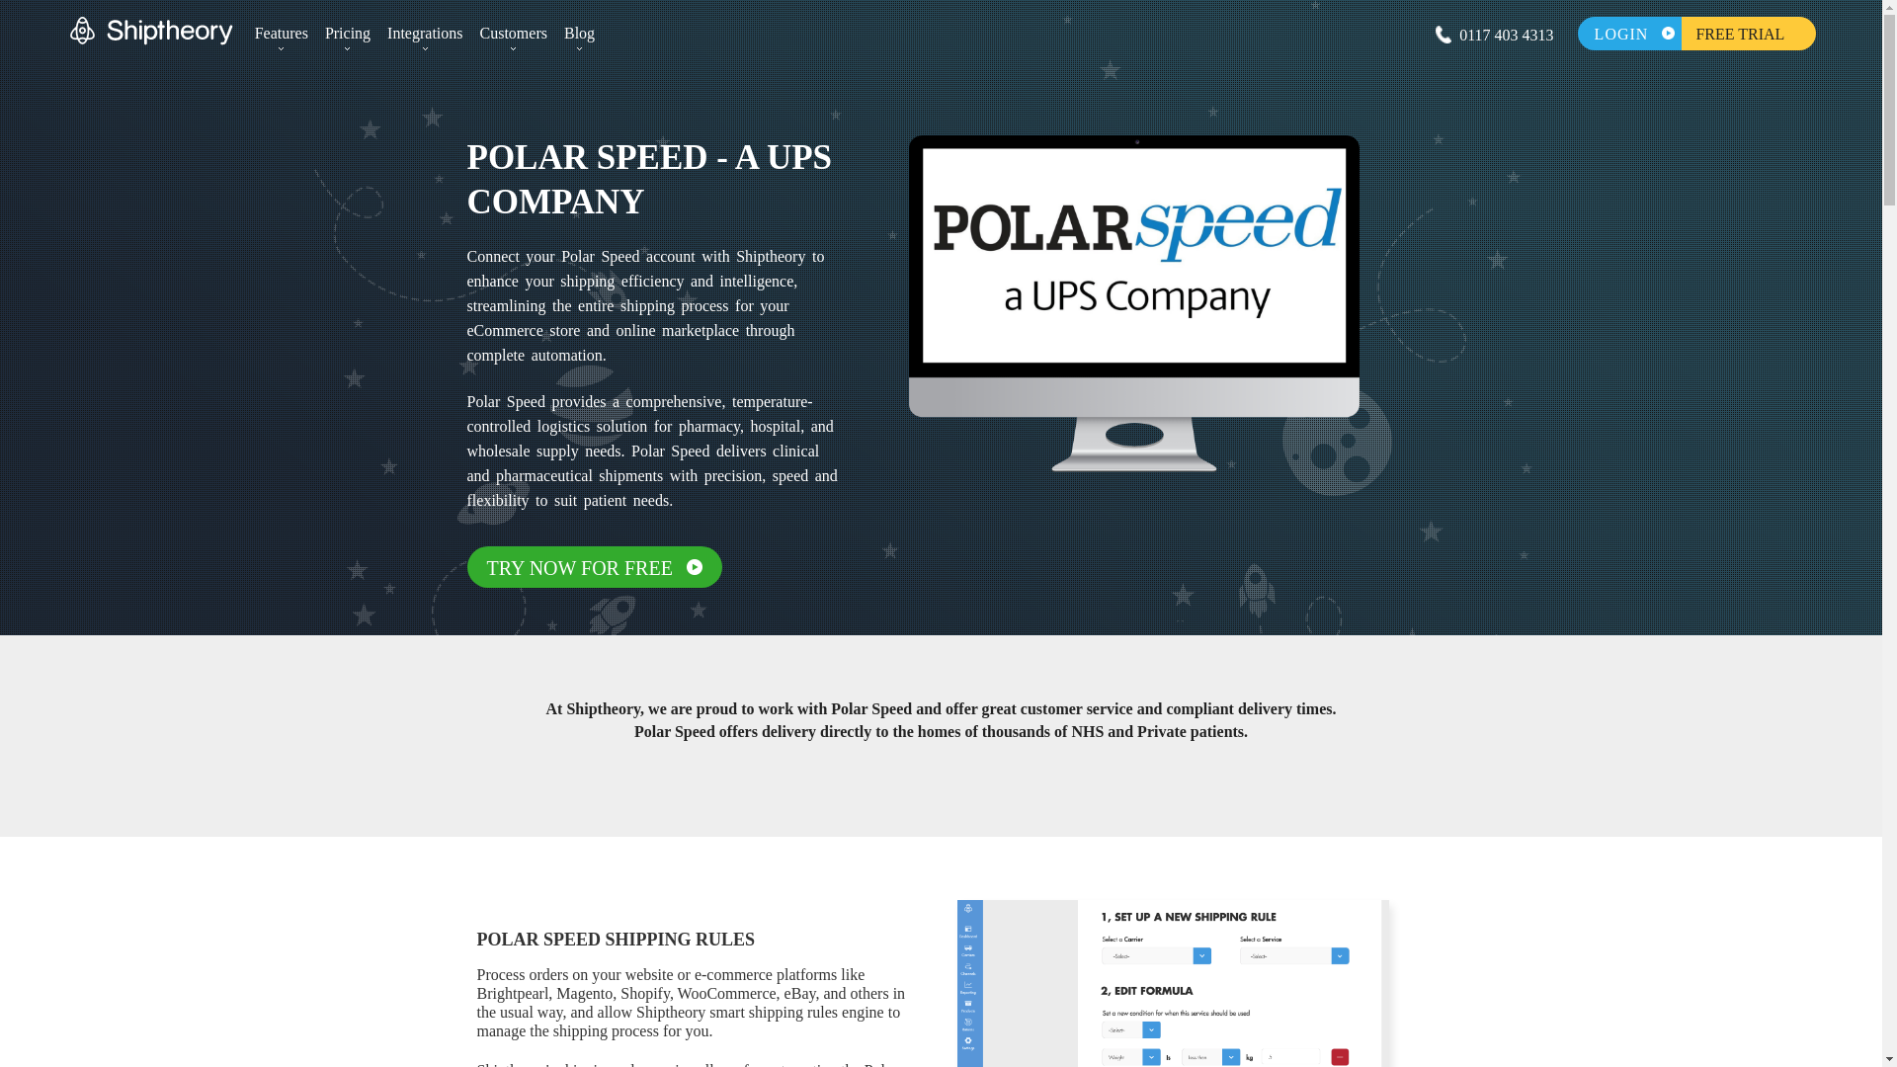 Image resolution: width=1897 pixels, height=1067 pixels. I want to click on Features, so click(281, 37).